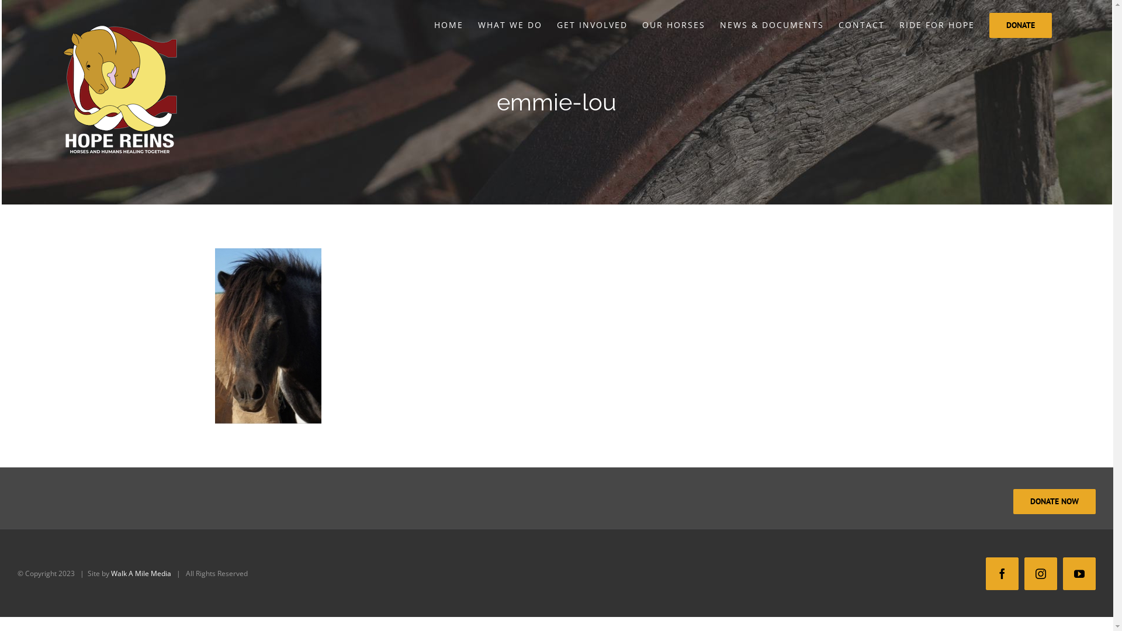 The height and width of the screenshot is (631, 1122). Describe the element at coordinates (510, 25) in the screenshot. I see `WHAT WE DO` at that location.